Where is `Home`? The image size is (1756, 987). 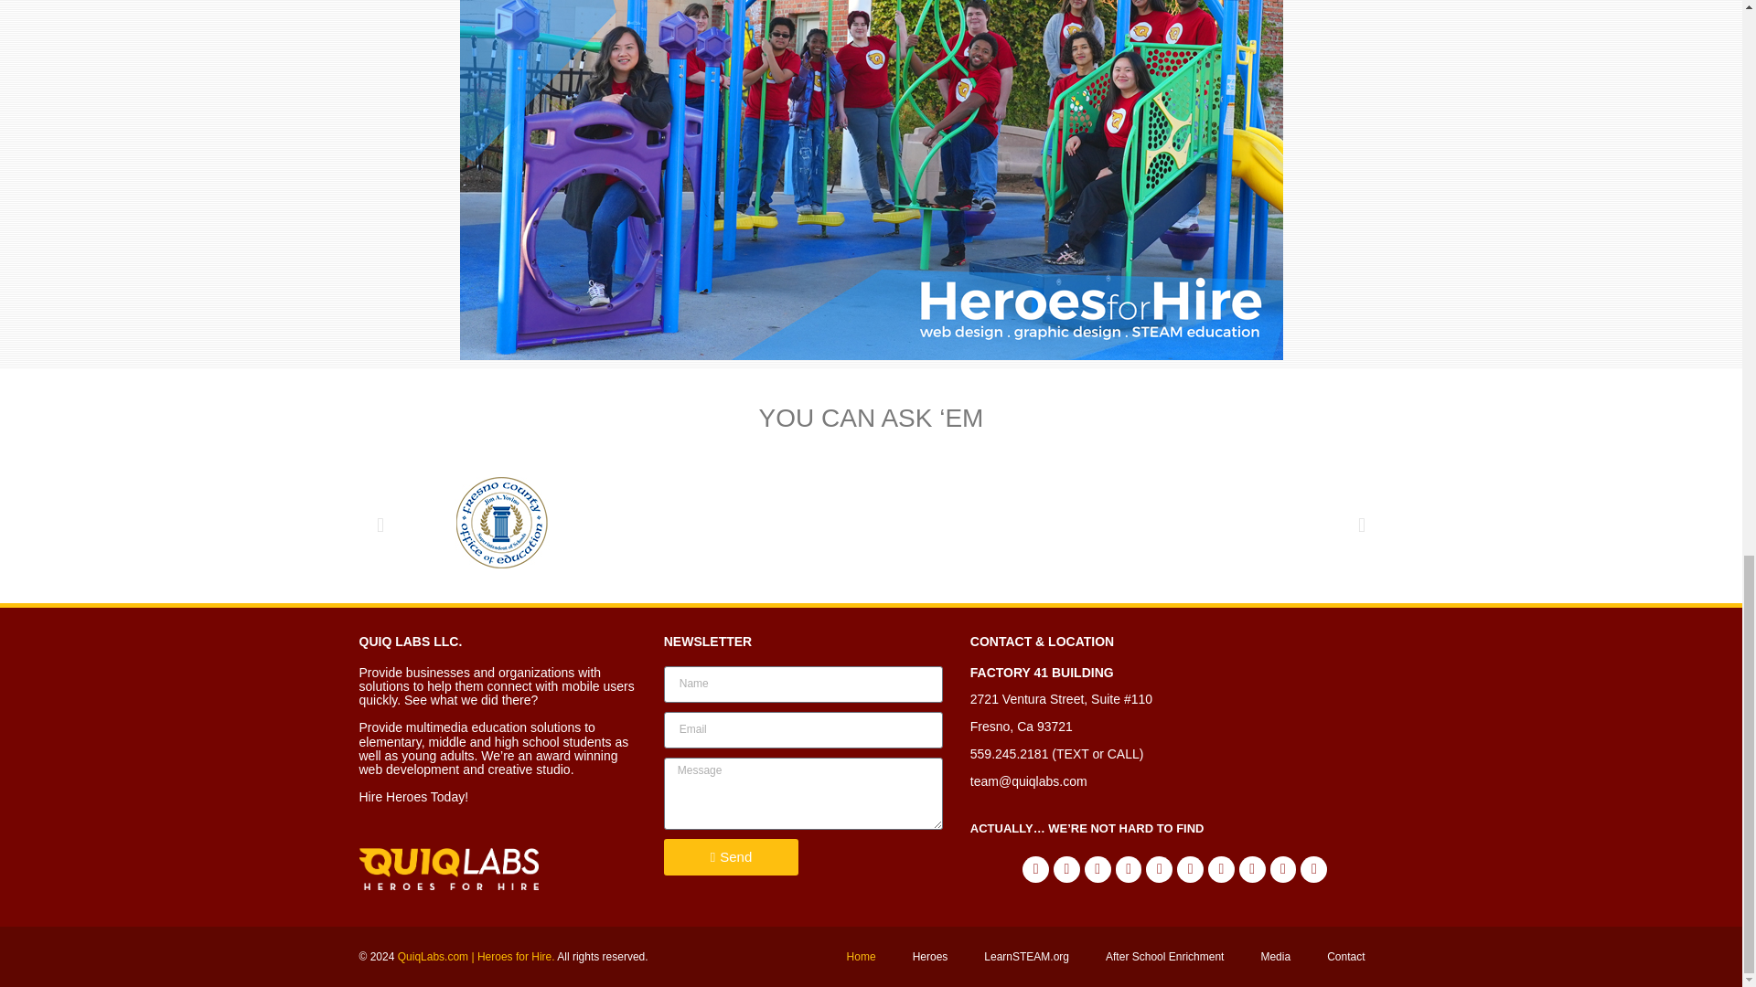
Home is located at coordinates (862, 956).